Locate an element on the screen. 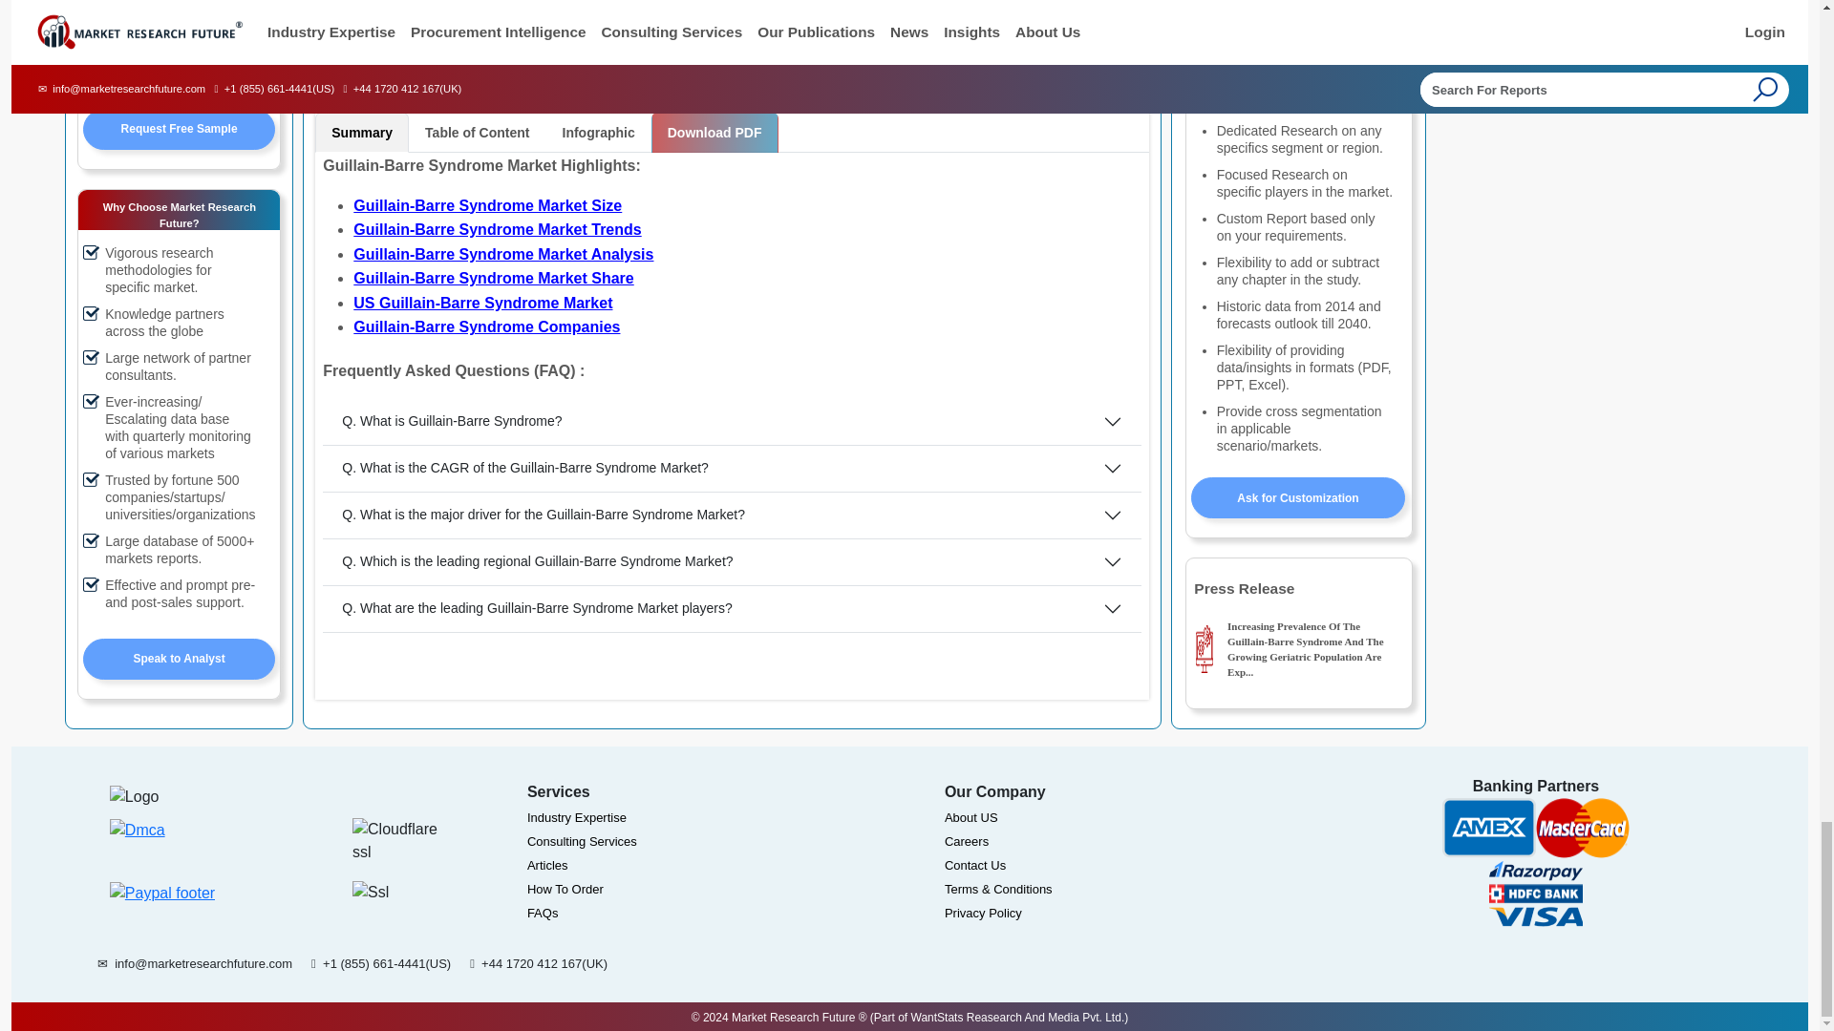 The height and width of the screenshot is (1031, 1834). DMCA.com Protection Status is located at coordinates (138, 844).